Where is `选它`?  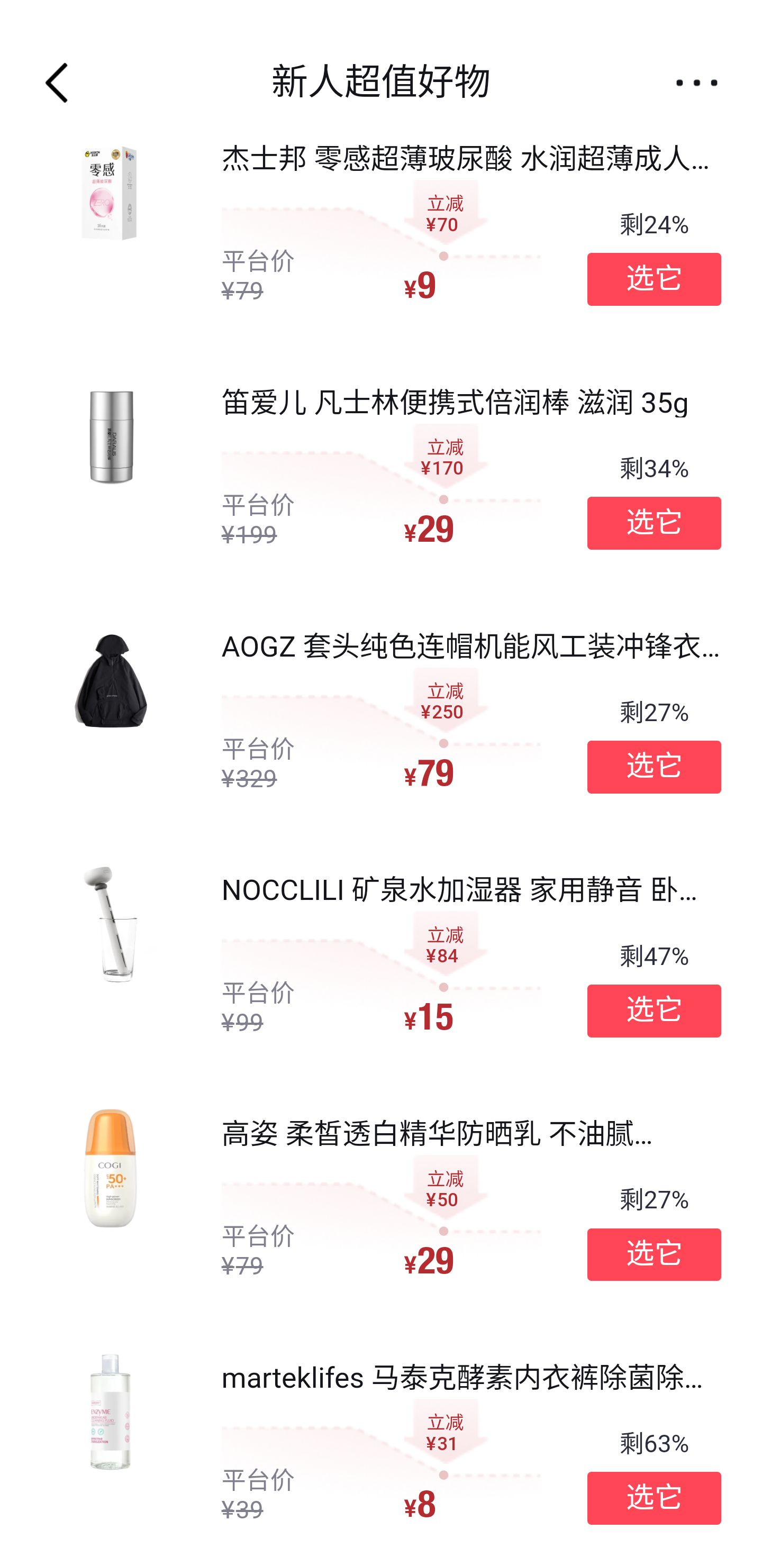 选它 is located at coordinates (654, 766).